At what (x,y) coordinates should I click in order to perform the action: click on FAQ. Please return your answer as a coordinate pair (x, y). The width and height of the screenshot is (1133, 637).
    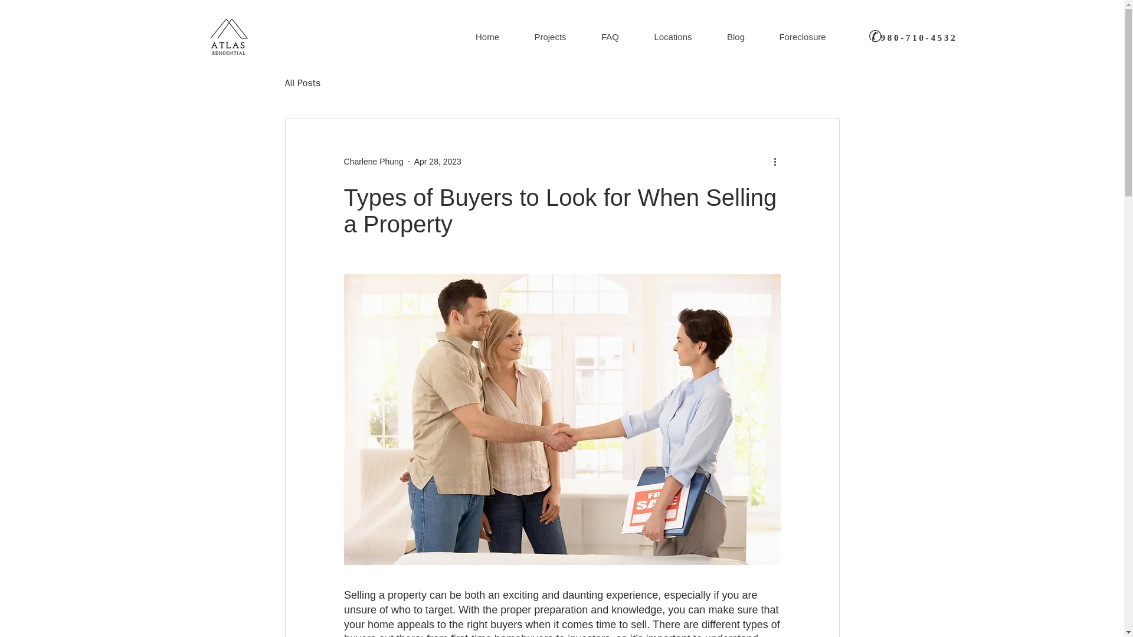
    Looking at the image, I should click on (609, 37).